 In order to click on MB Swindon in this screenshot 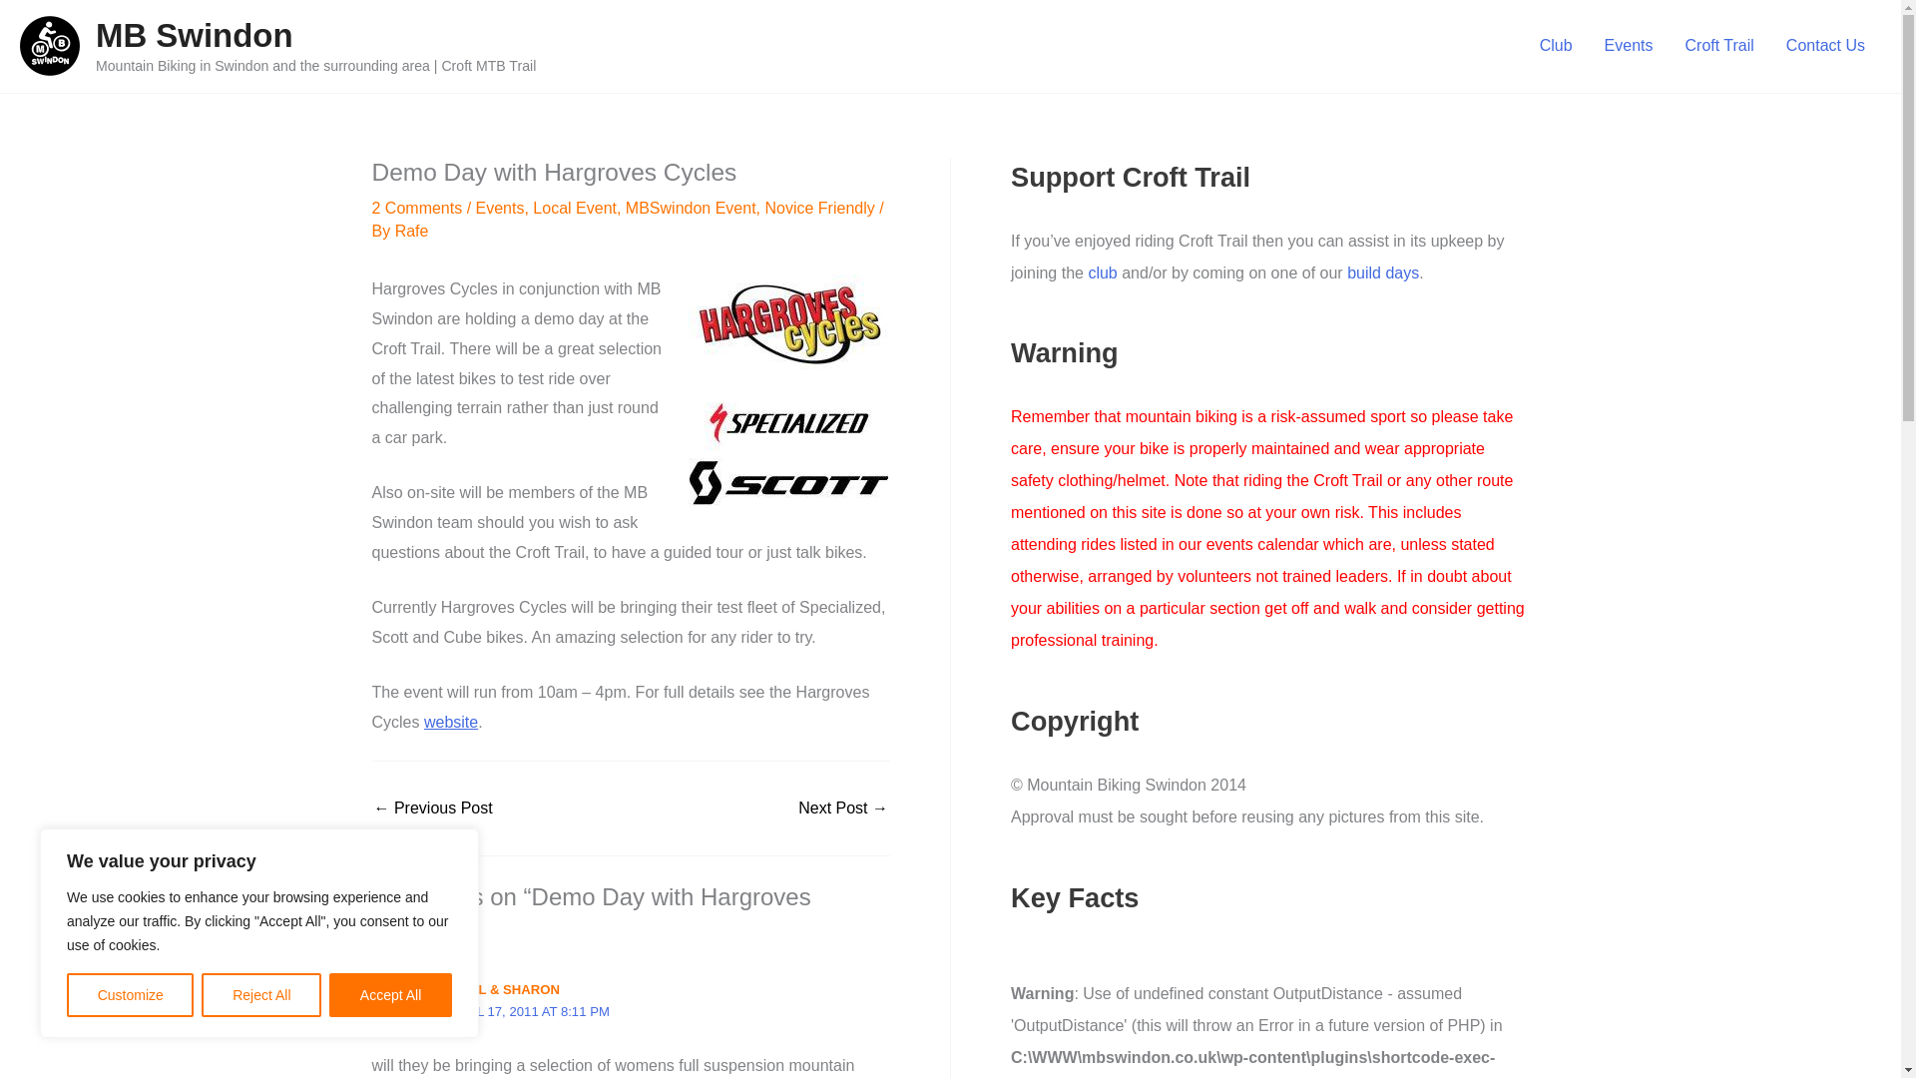, I will do `click(194, 36)`.